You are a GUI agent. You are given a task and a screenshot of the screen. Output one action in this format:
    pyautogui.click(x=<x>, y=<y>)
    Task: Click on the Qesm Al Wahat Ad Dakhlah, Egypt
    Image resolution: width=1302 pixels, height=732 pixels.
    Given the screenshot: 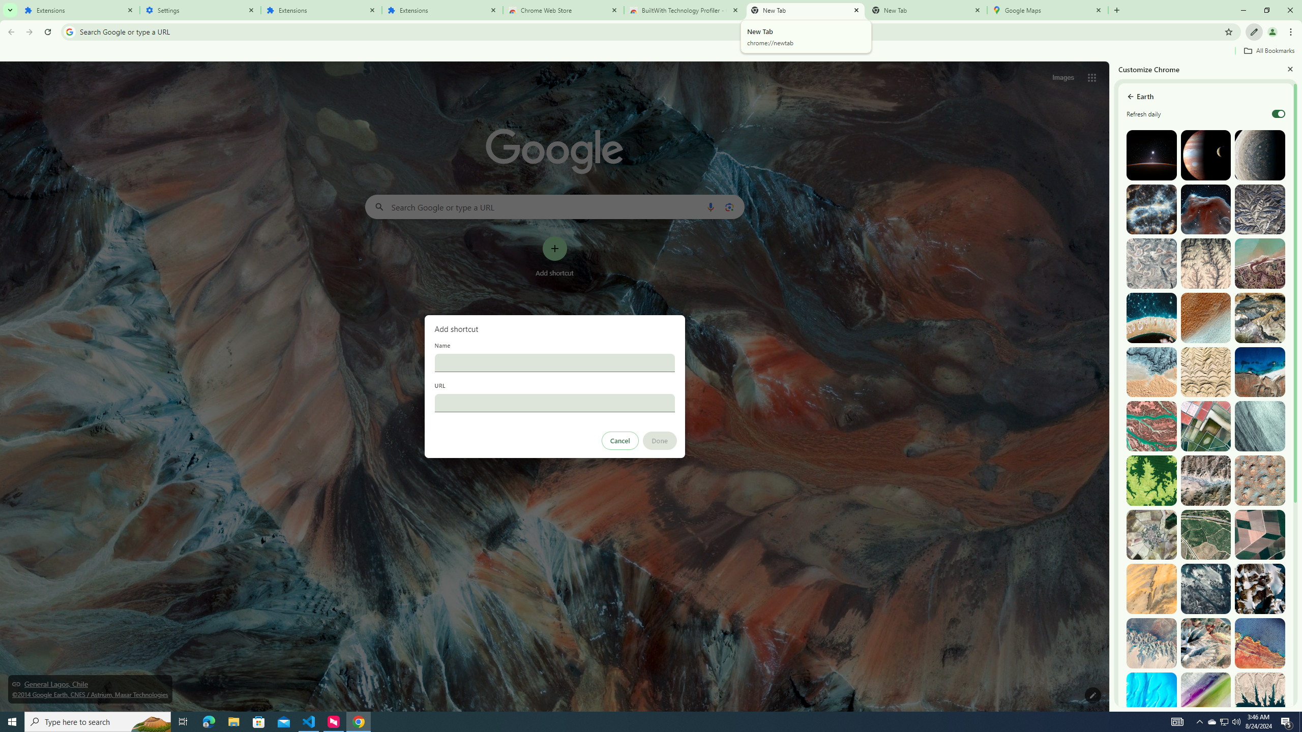 What is the action you would take?
    pyautogui.click(x=1151, y=643)
    